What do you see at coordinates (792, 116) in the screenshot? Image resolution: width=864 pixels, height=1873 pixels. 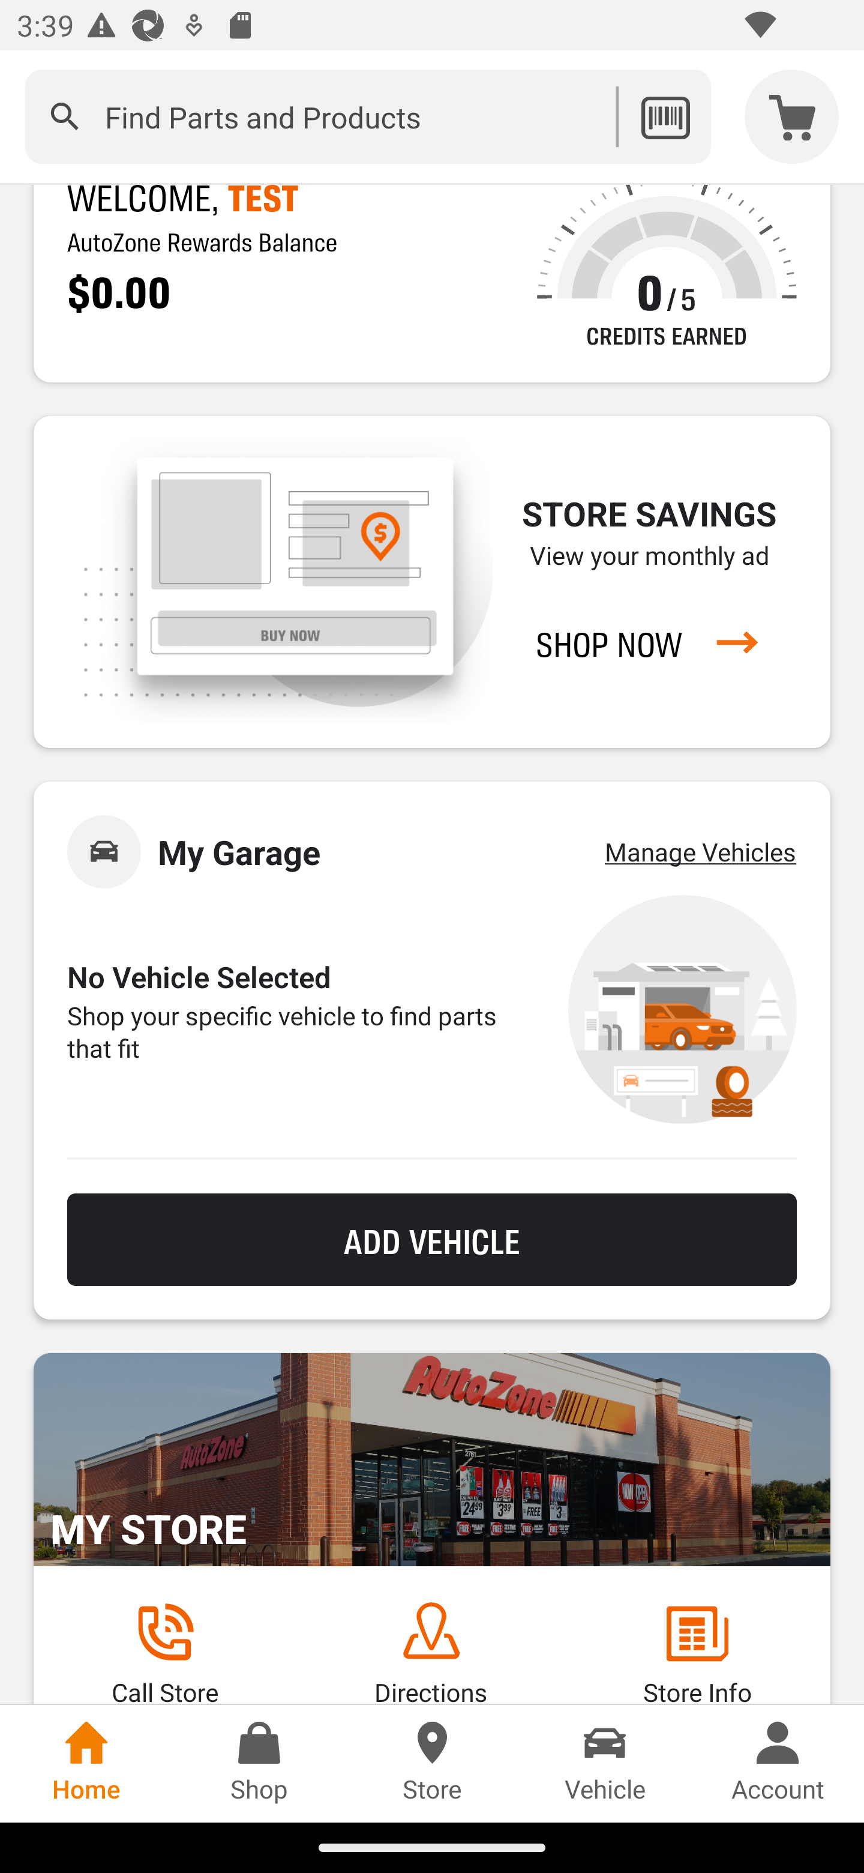 I see `Cart, no items ` at bounding box center [792, 116].